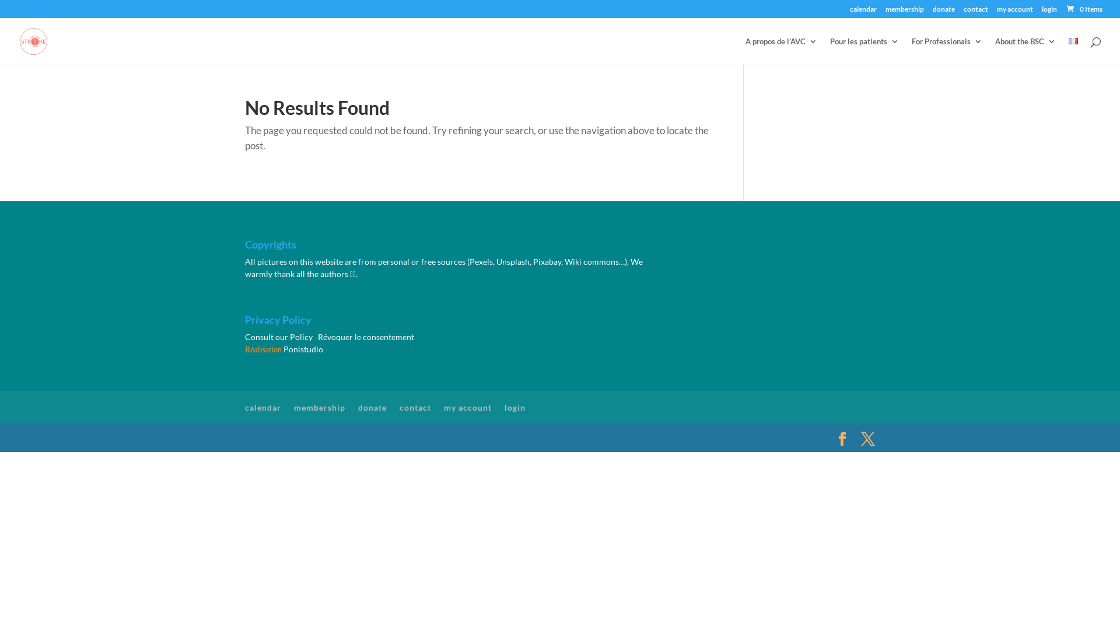 This screenshot has height=630, width=1120. I want to click on Pour les patients, so click(864, 51).